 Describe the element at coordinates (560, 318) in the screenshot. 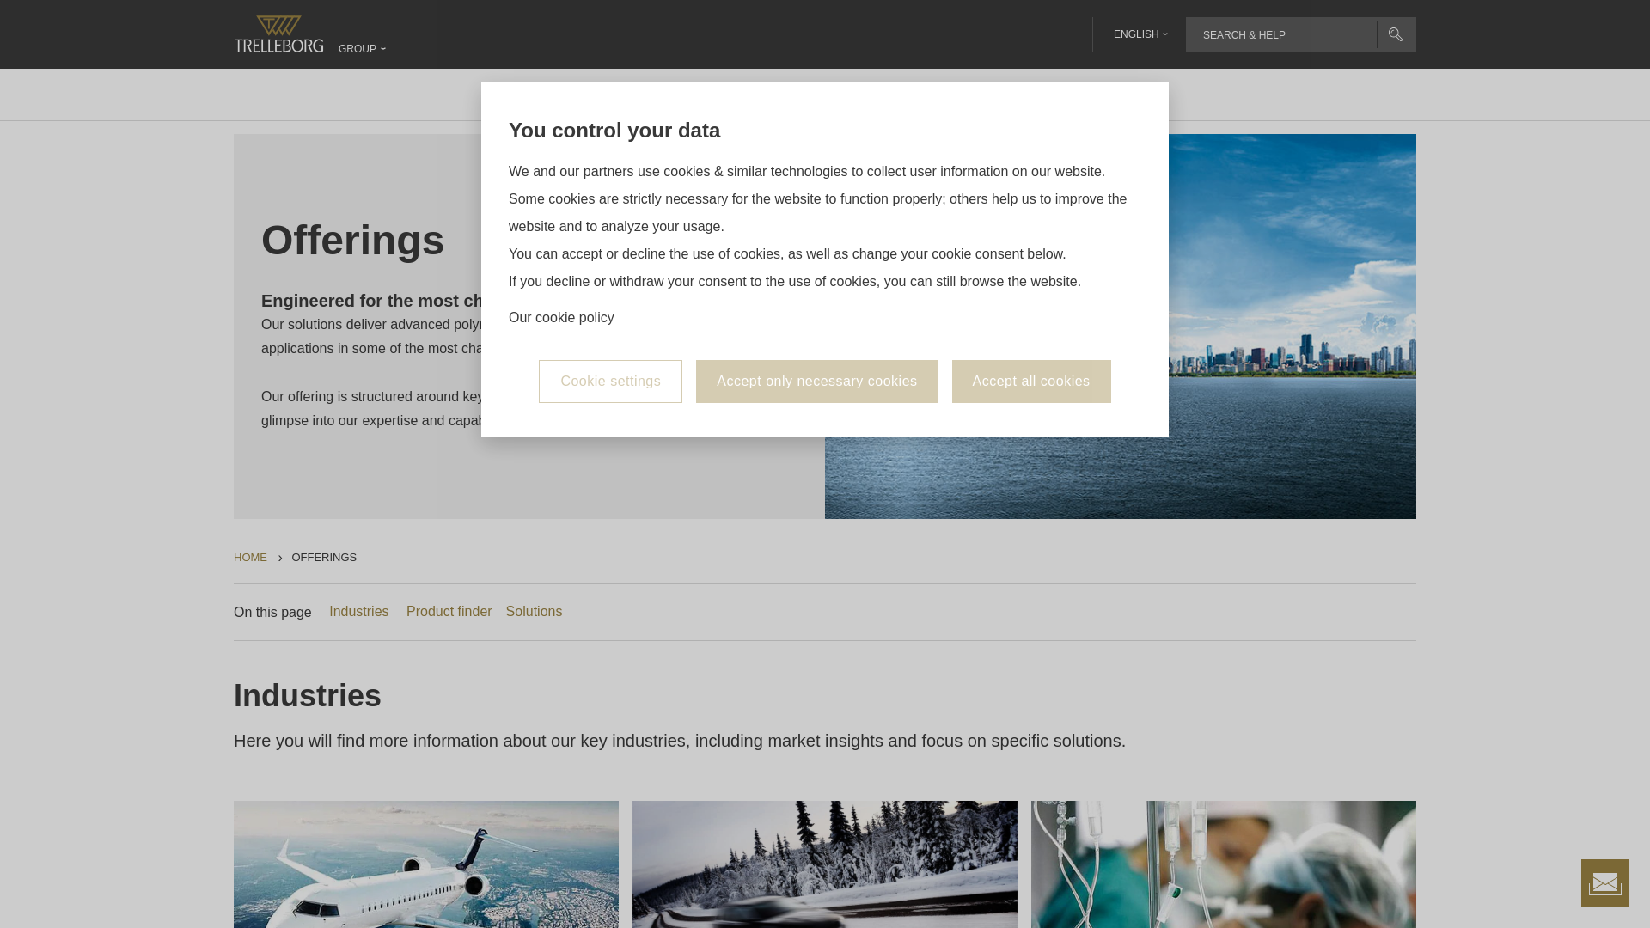

I see `Our cookie policy` at that location.